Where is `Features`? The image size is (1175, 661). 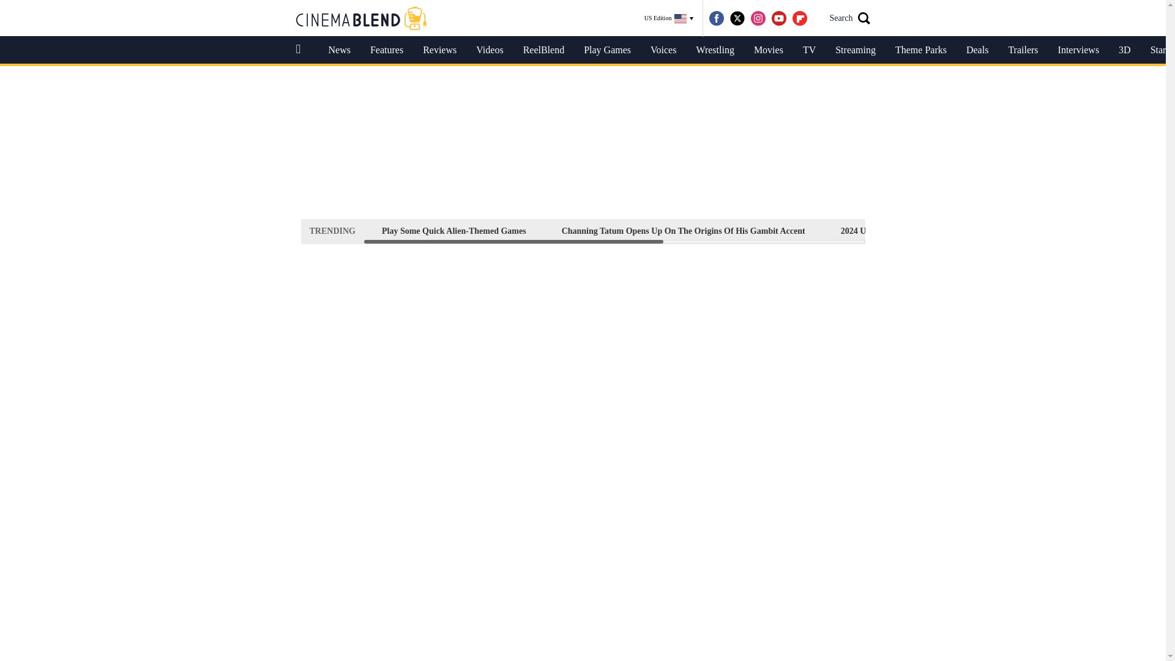 Features is located at coordinates (387, 50).